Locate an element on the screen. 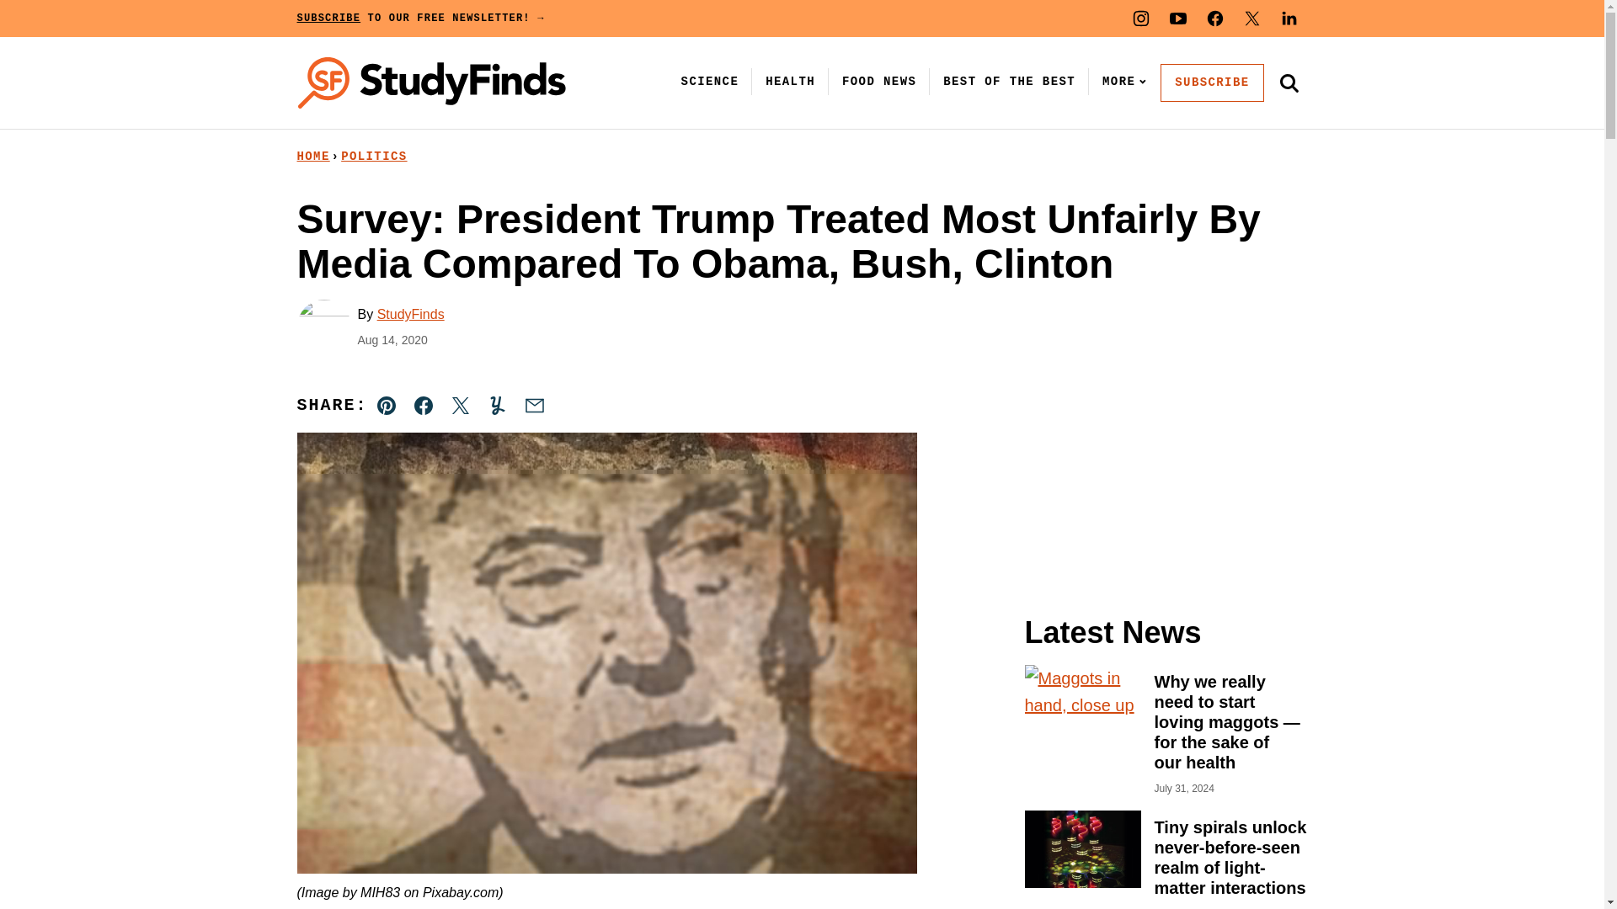 The image size is (1617, 909). Share on Pinterest is located at coordinates (387, 406).